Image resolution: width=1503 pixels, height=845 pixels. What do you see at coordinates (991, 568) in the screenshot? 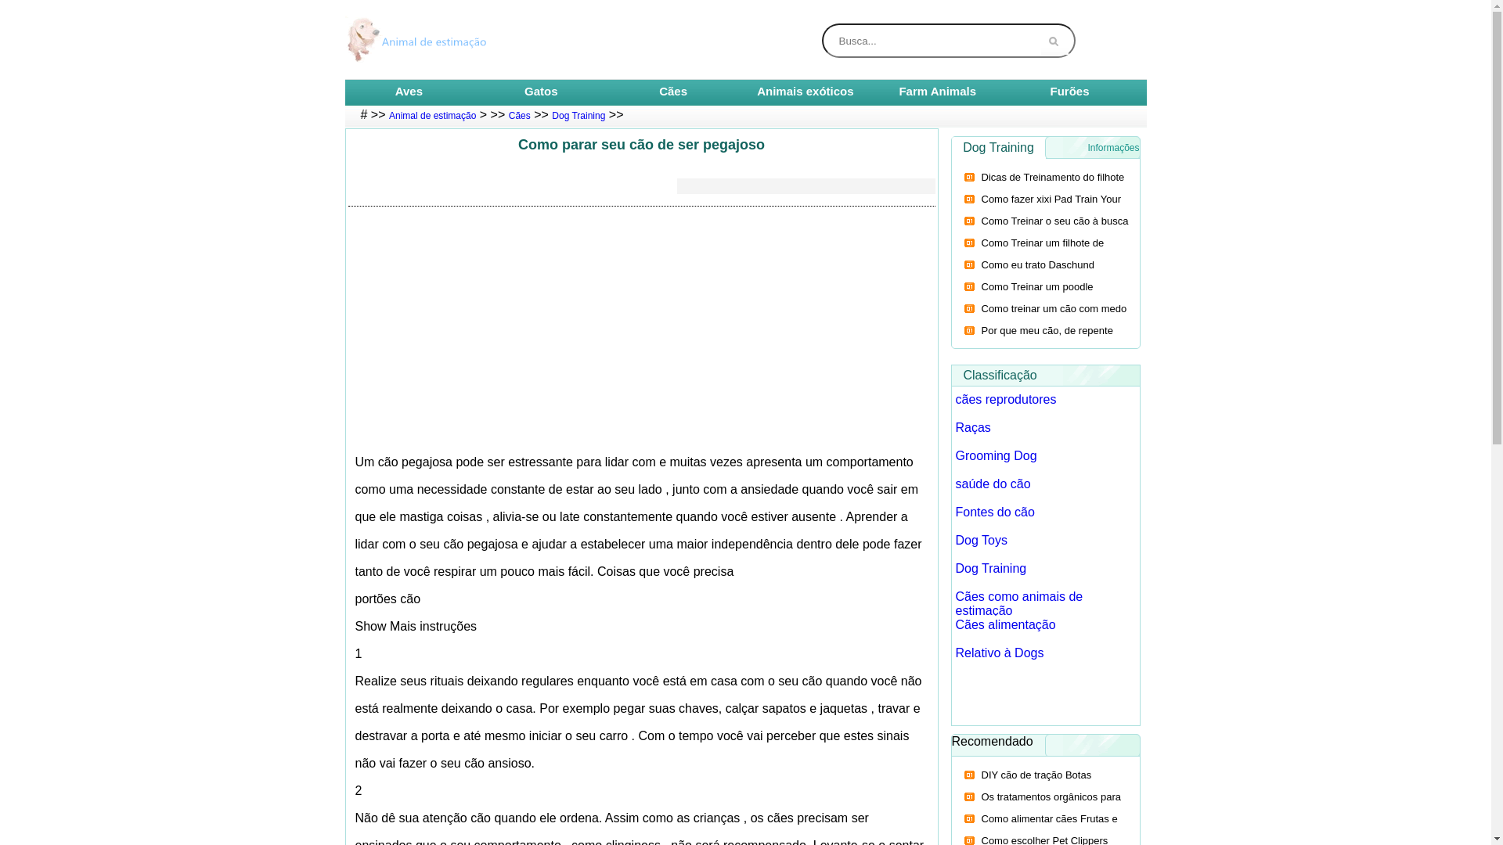
I see `Dog Training` at bounding box center [991, 568].